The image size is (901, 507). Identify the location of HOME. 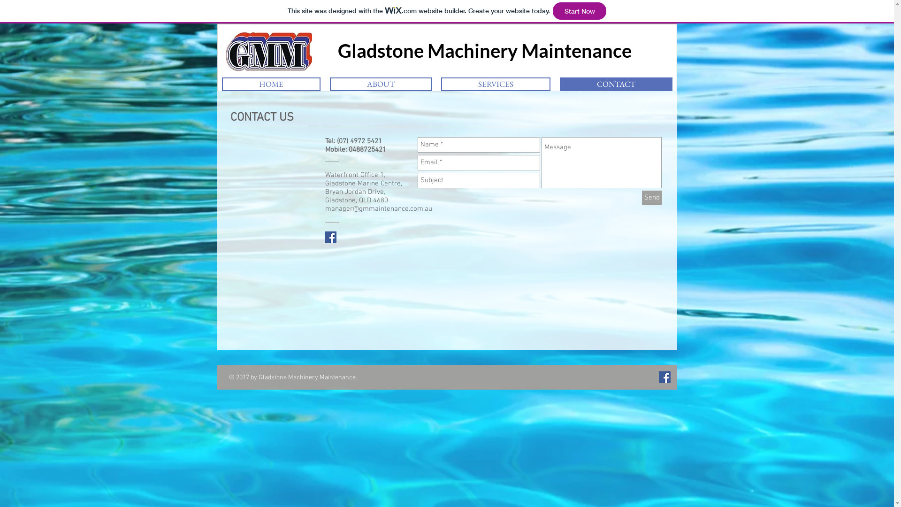
(271, 84).